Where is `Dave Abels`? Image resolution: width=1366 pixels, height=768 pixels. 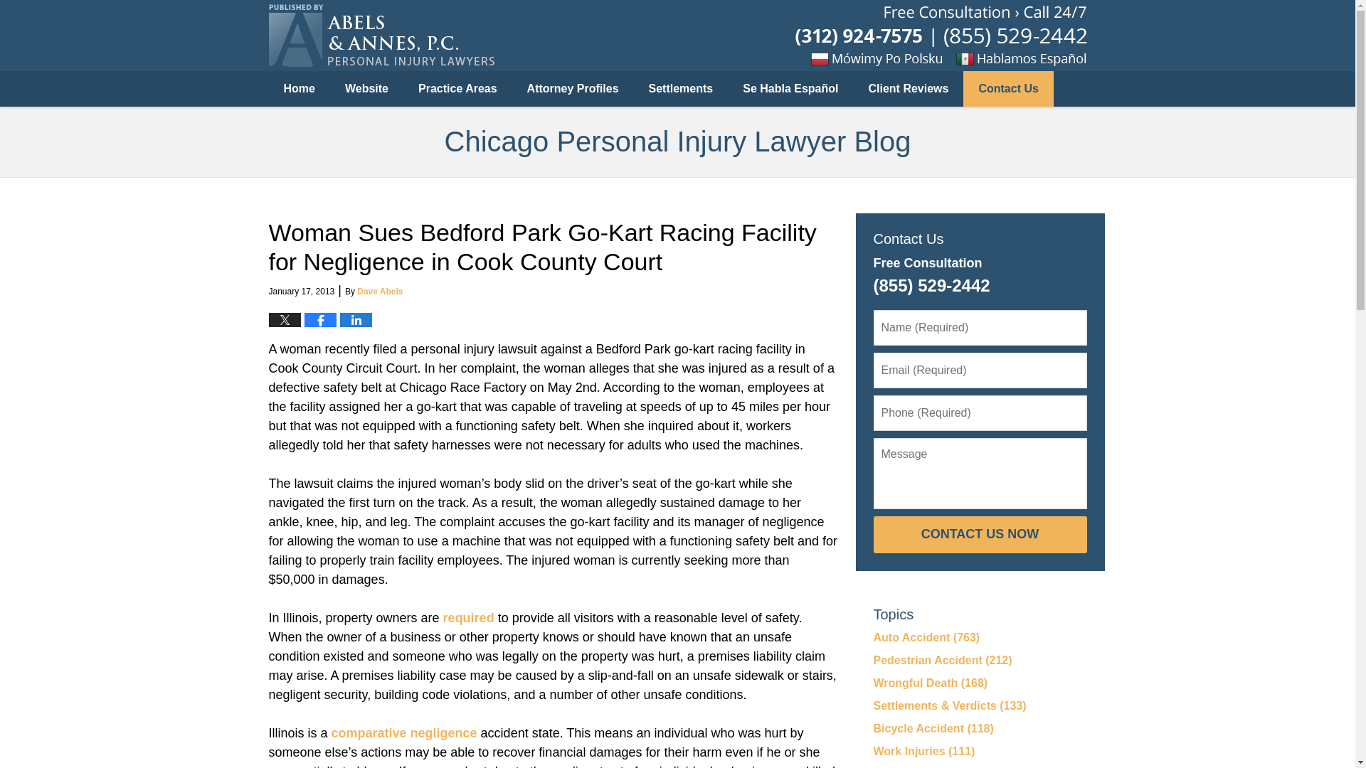 Dave Abels is located at coordinates (380, 291).